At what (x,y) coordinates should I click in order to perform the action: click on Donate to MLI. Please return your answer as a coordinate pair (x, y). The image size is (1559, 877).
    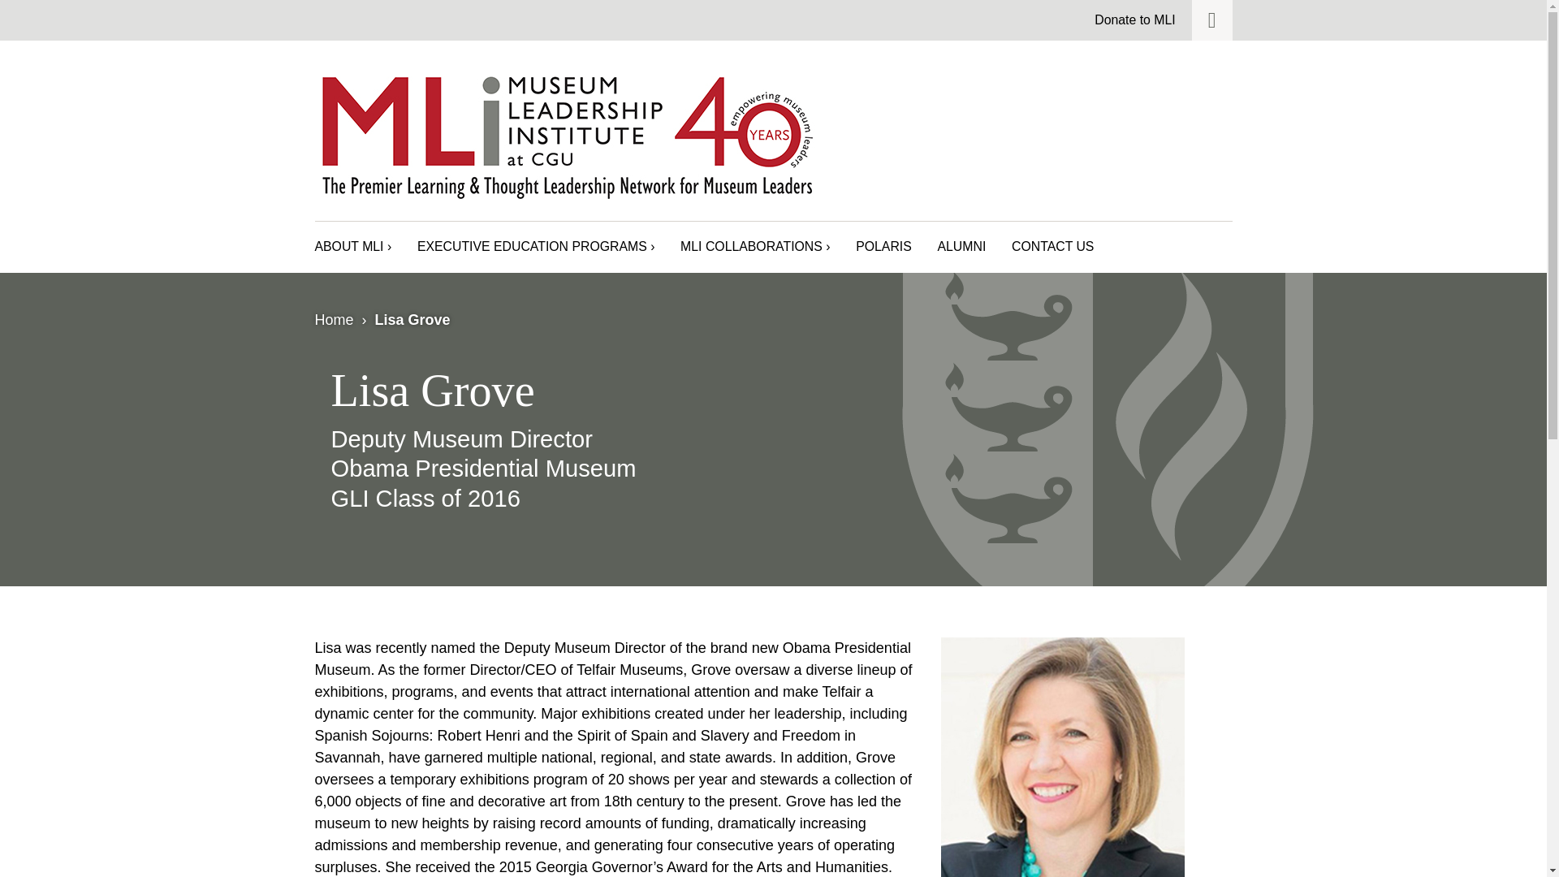
    Looking at the image, I should click on (1134, 19).